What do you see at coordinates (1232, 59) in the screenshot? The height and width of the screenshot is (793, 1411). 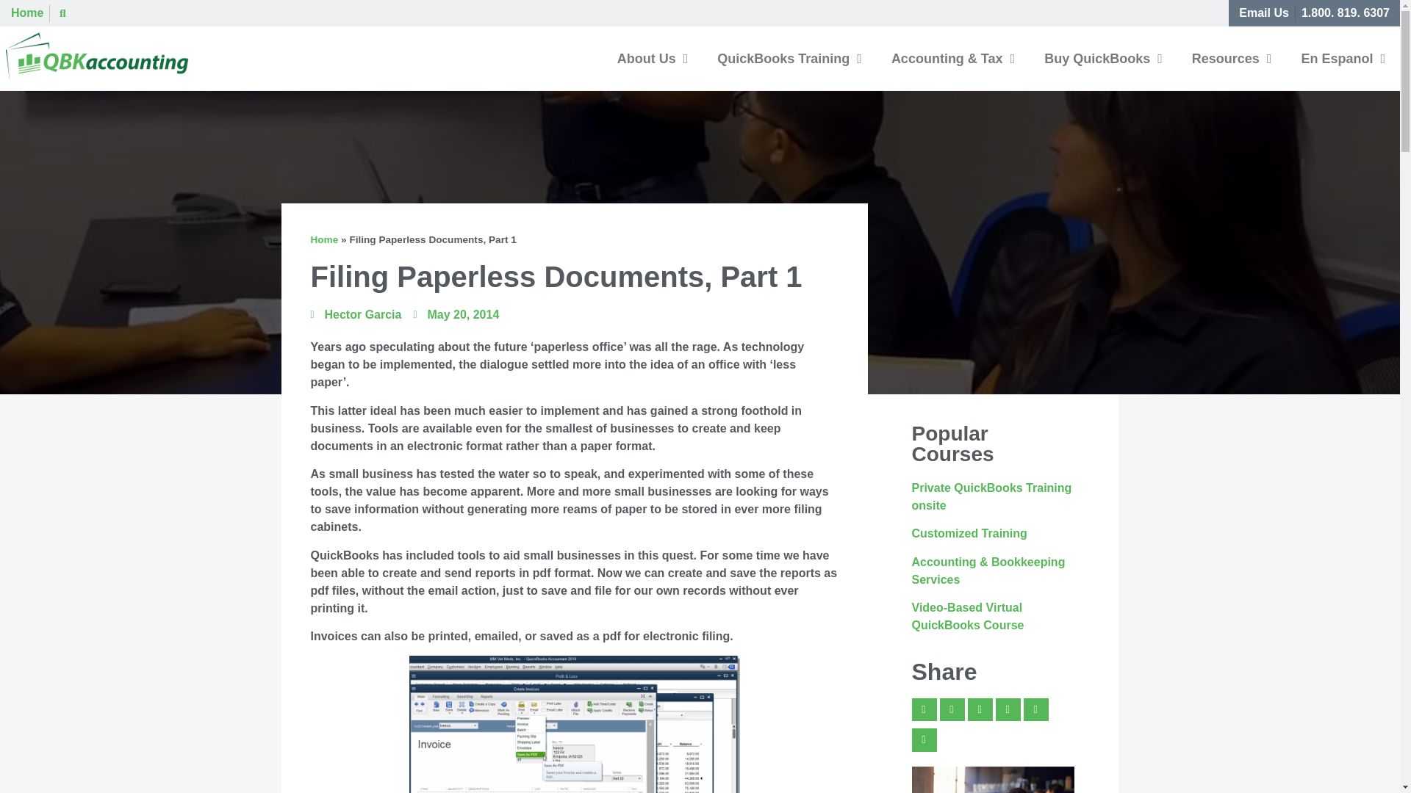 I see `Resources` at bounding box center [1232, 59].